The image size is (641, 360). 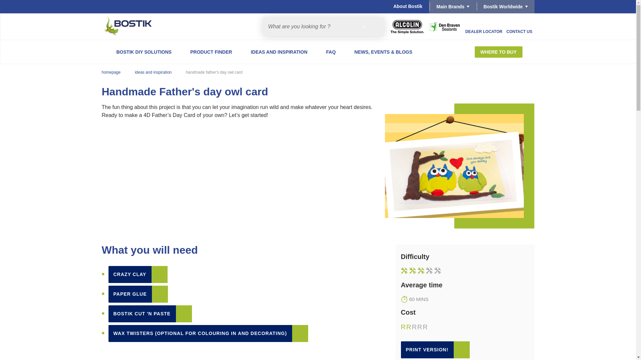 What do you see at coordinates (484, 26) in the screenshot?
I see `DEALER LOCATOR` at bounding box center [484, 26].